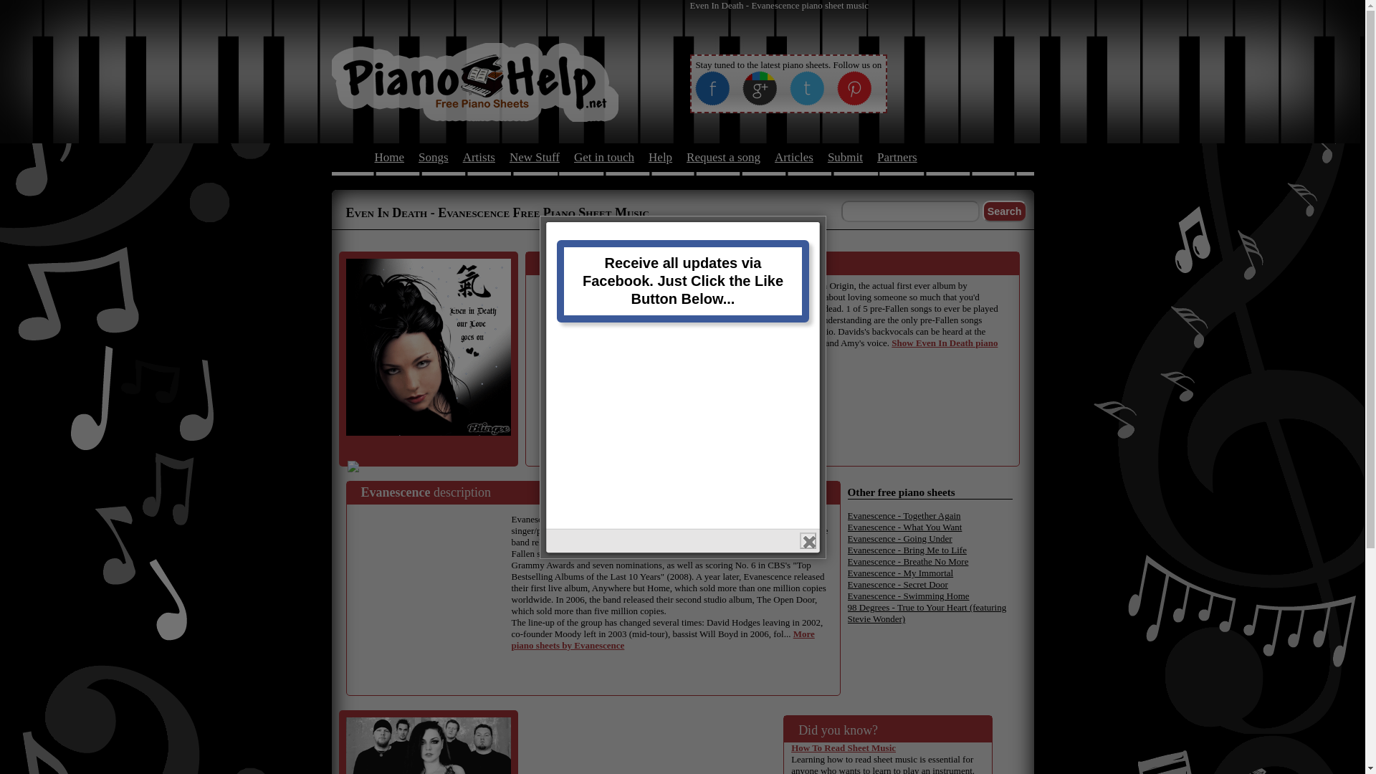 The image size is (1376, 774). Describe the element at coordinates (627, 370) in the screenshot. I see `Advertisement` at that location.